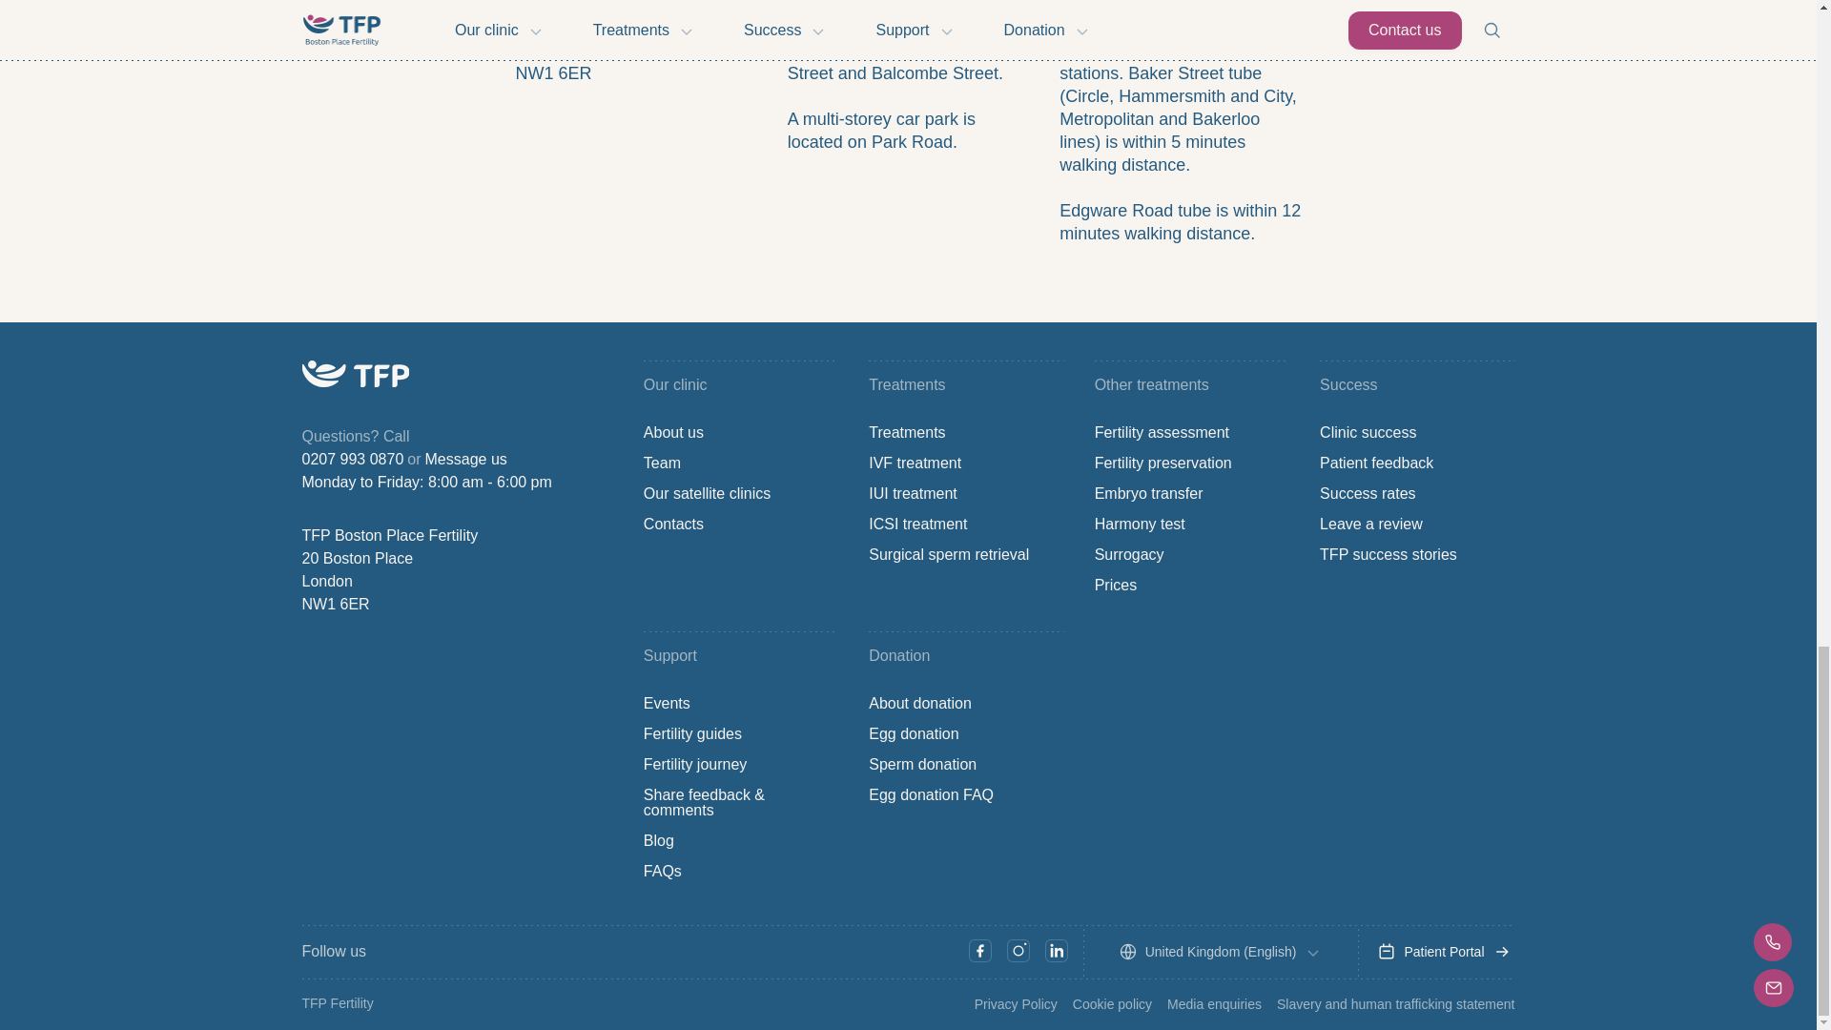  What do you see at coordinates (1140, 525) in the screenshot?
I see `Harmony test` at bounding box center [1140, 525].